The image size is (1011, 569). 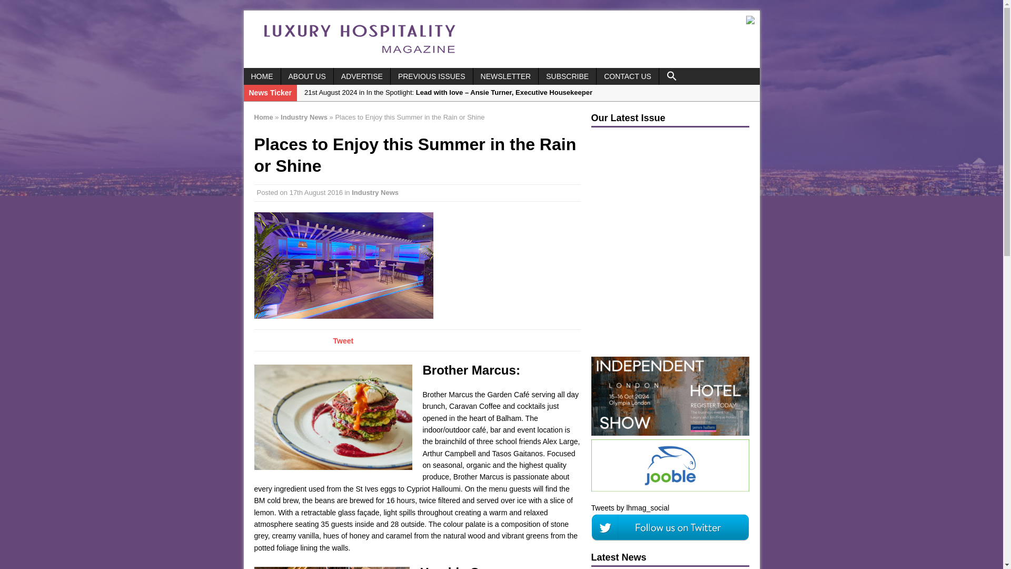 What do you see at coordinates (362, 76) in the screenshot?
I see `ADVERTISE` at bounding box center [362, 76].